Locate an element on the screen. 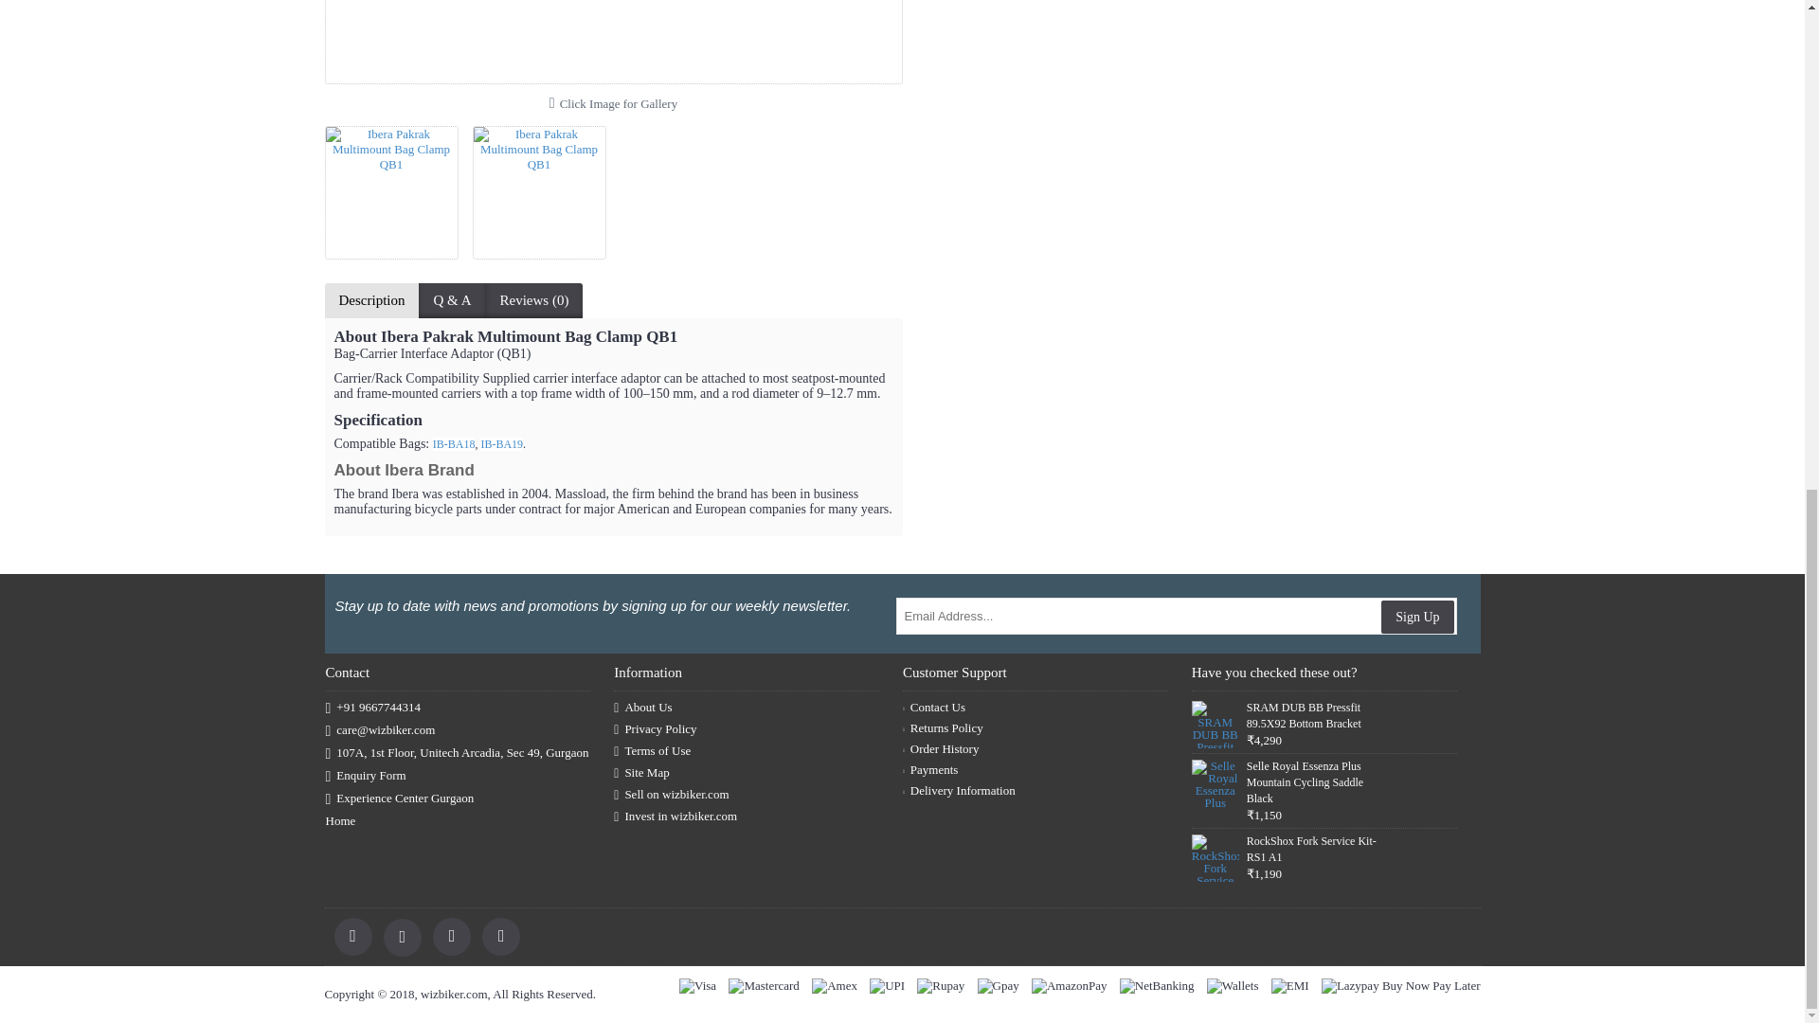 The width and height of the screenshot is (1819, 1023). Ibera Pakrak Multimount Bag Clamp QB1 is located at coordinates (397, 186).